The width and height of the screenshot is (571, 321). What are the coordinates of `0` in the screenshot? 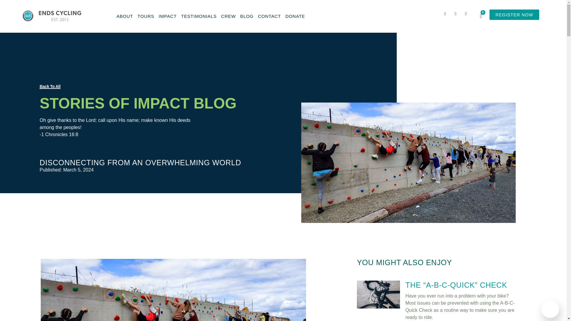 It's located at (481, 16).